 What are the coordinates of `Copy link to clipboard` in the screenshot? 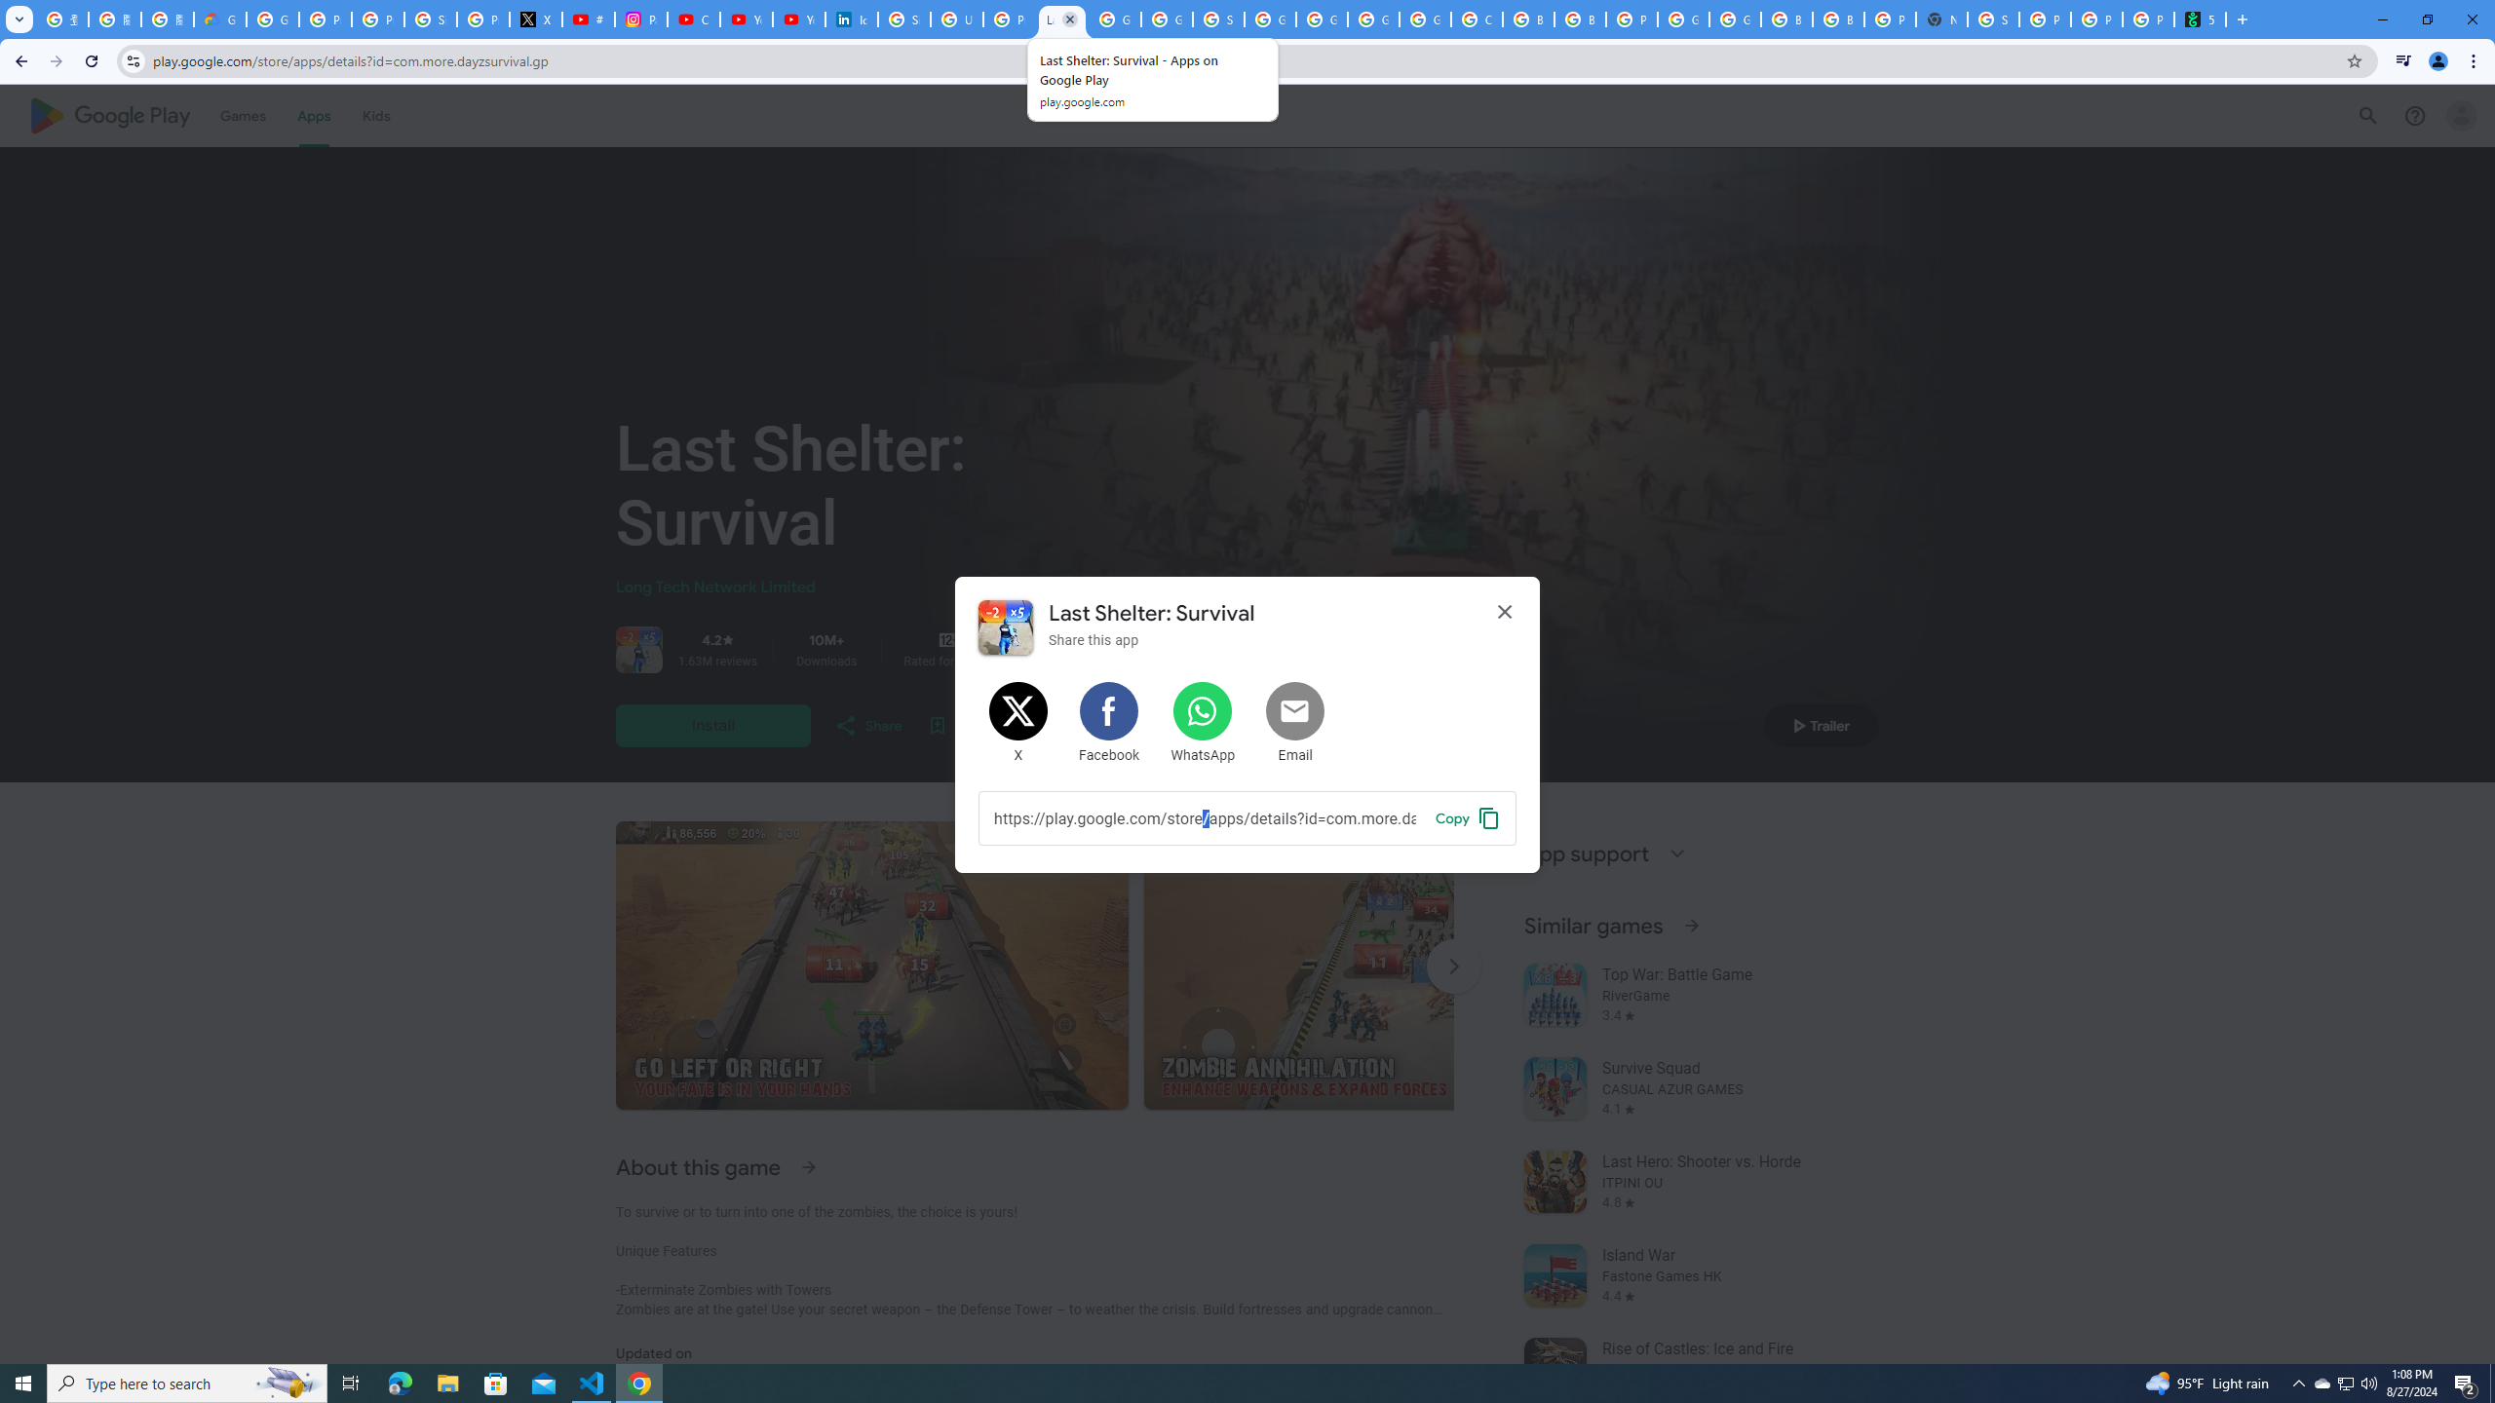 It's located at (1468, 817).